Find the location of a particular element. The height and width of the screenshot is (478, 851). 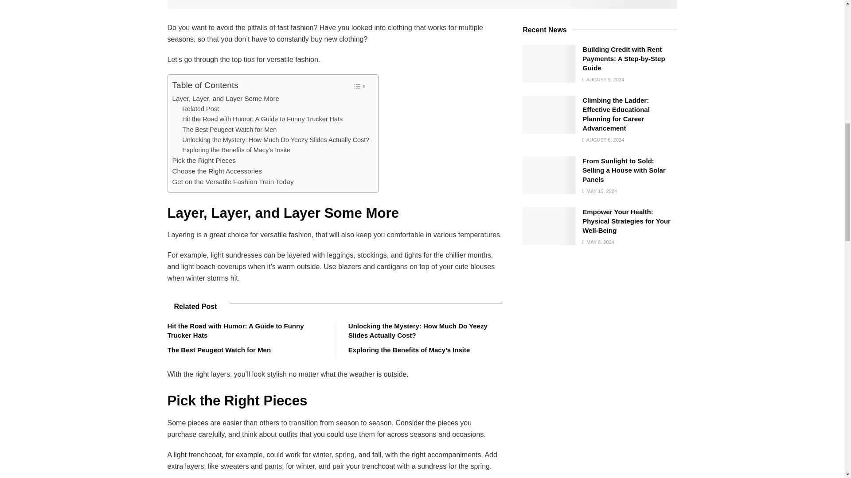

Hit the Road with Humor: A Guide to Funny Trucker Hats is located at coordinates (262, 119).